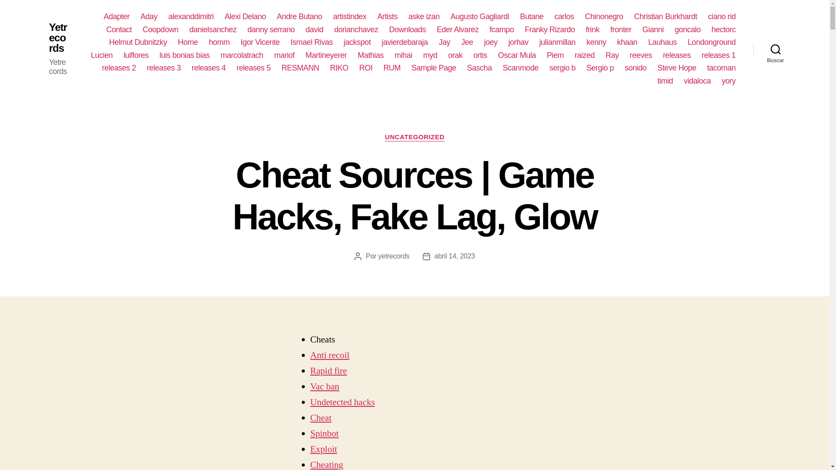  What do you see at coordinates (161, 30) in the screenshot?
I see `Coopdown` at bounding box center [161, 30].